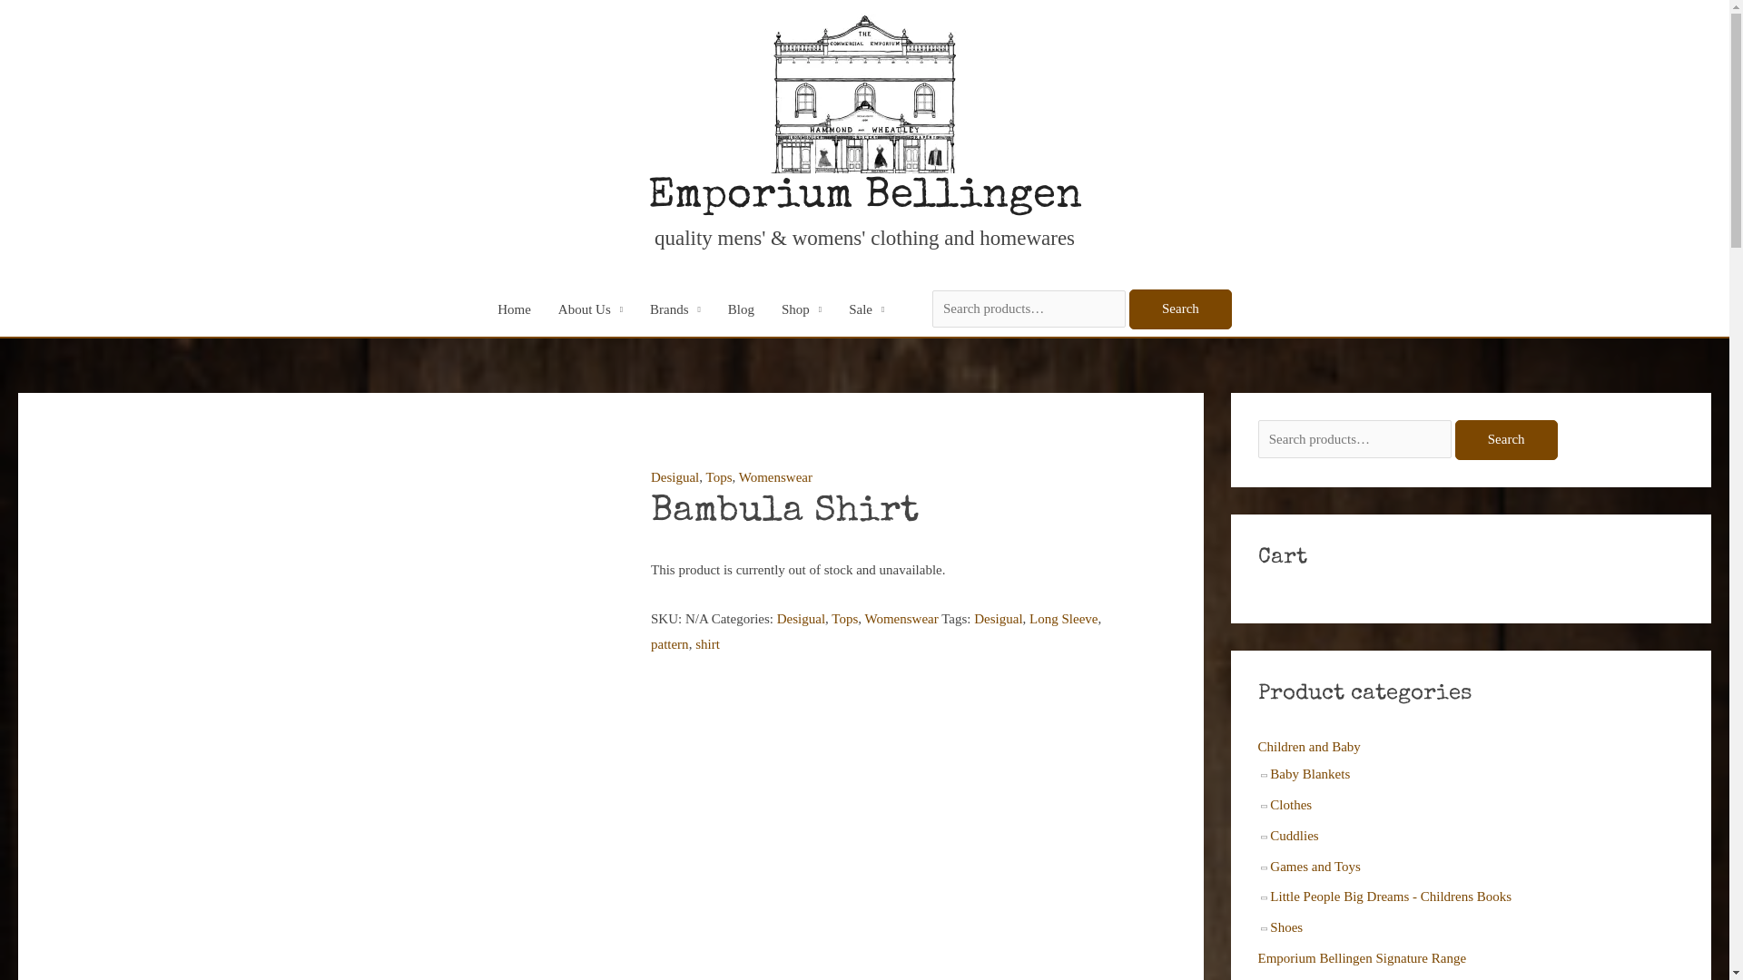 This screenshot has height=980, width=1743. Describe the element at coordinates (741, 309) in the screenshot. I see `Blog` at that location.